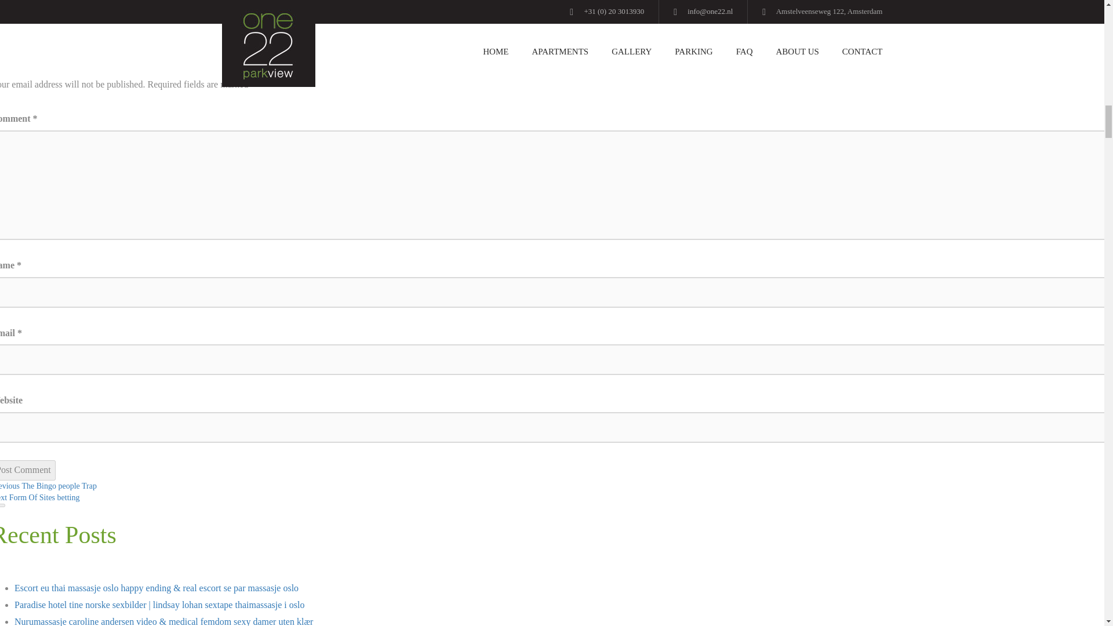 Image resolution: width=1113 pixels, height=626 pixels. What do you see at coordinates (49, 486) in the screenshot?
I see `Search` at bounding box center [49, 486].